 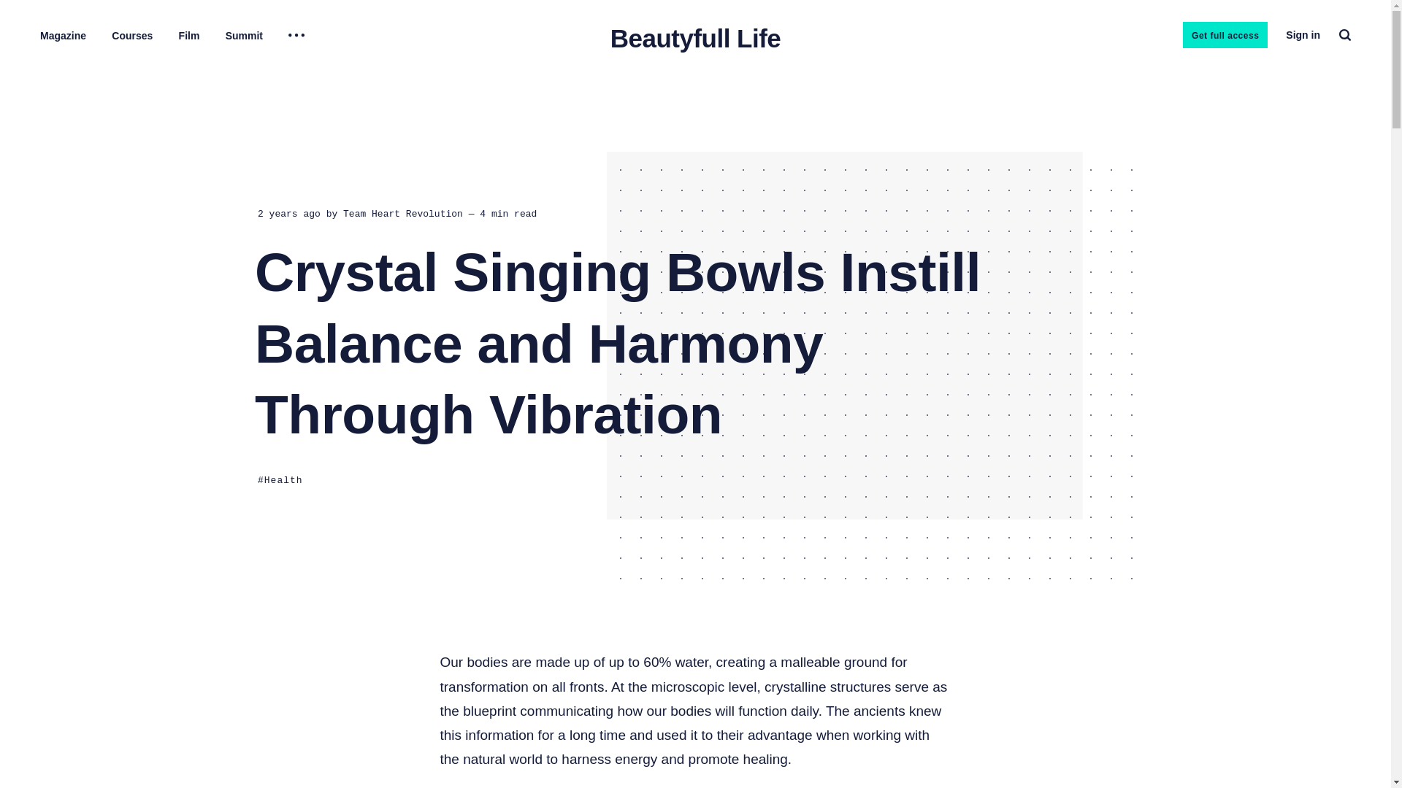 I want to click on Health, so click(x=279, y=496).